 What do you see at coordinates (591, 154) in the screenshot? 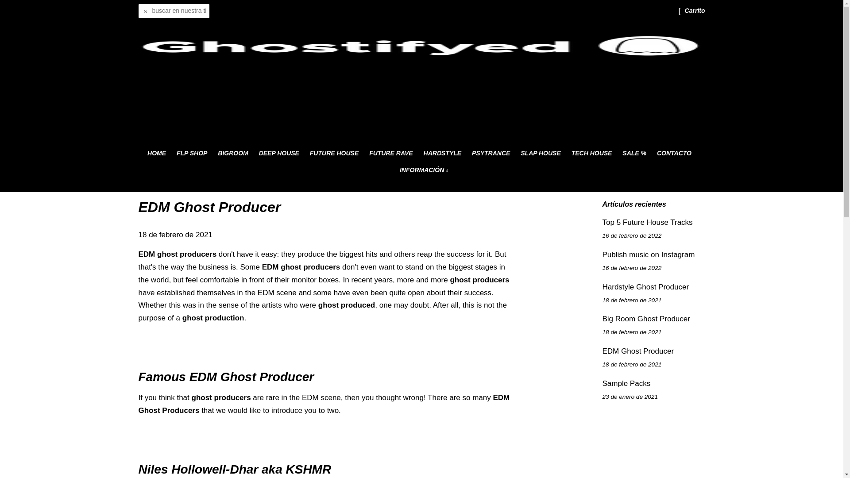
I see `TECH HOUSE` at bounding box center [591, 154].